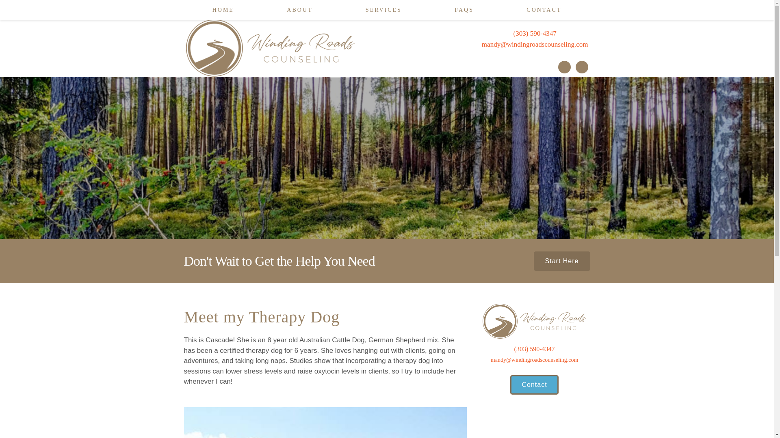 The width and height of the screenshot is (780, 438). Describe the element at coordinates (562, 261) in the screenshot. I see `Start Here` at that location.